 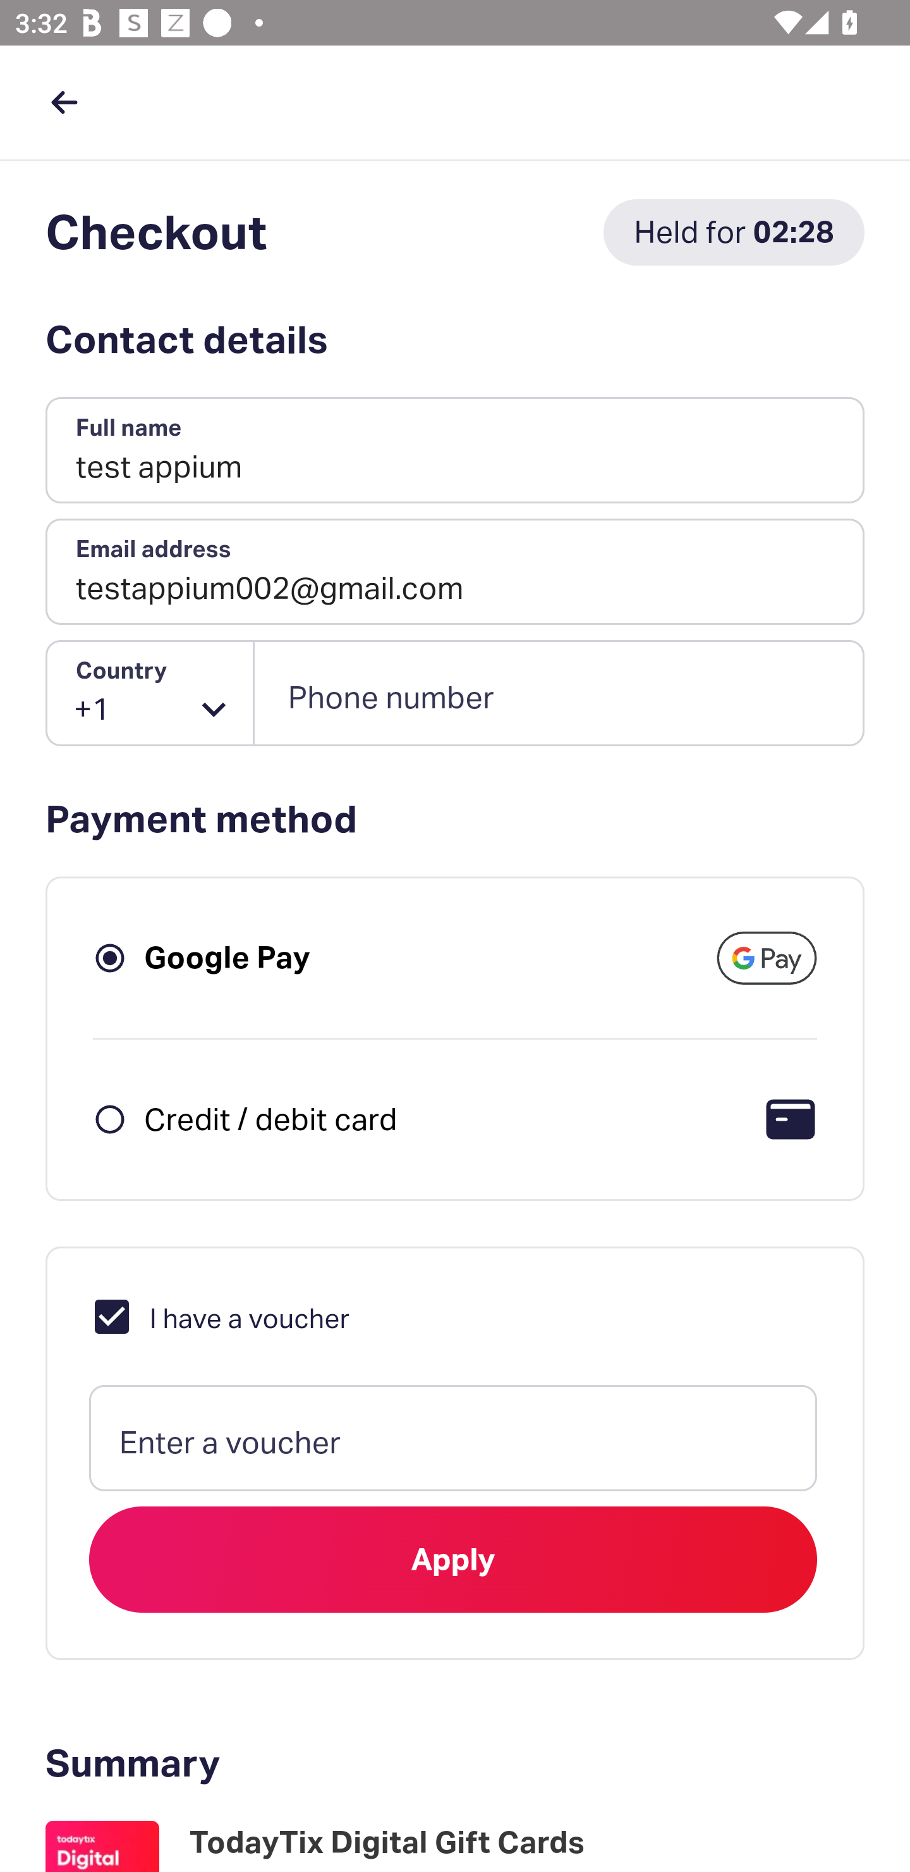 I want to click on testappium002@gmail.com, so click(x=455, y=572).